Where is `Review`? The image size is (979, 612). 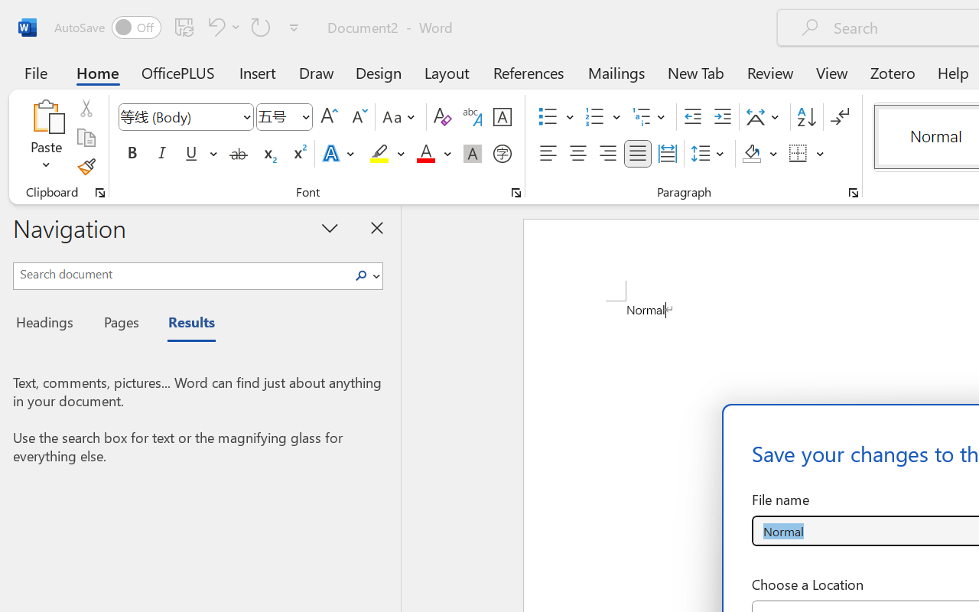 Review is located at coordinates (770, 72).